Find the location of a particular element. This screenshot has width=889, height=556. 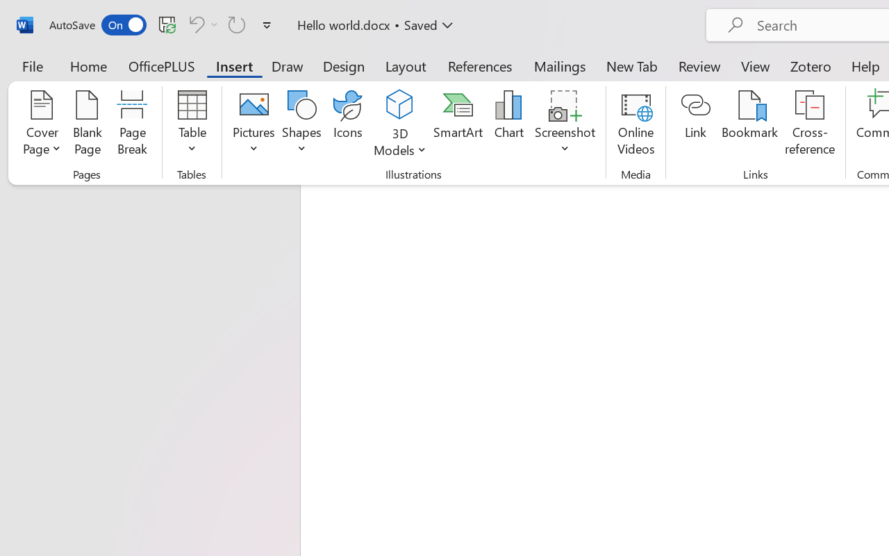

References is located at coordinates (479, 65).